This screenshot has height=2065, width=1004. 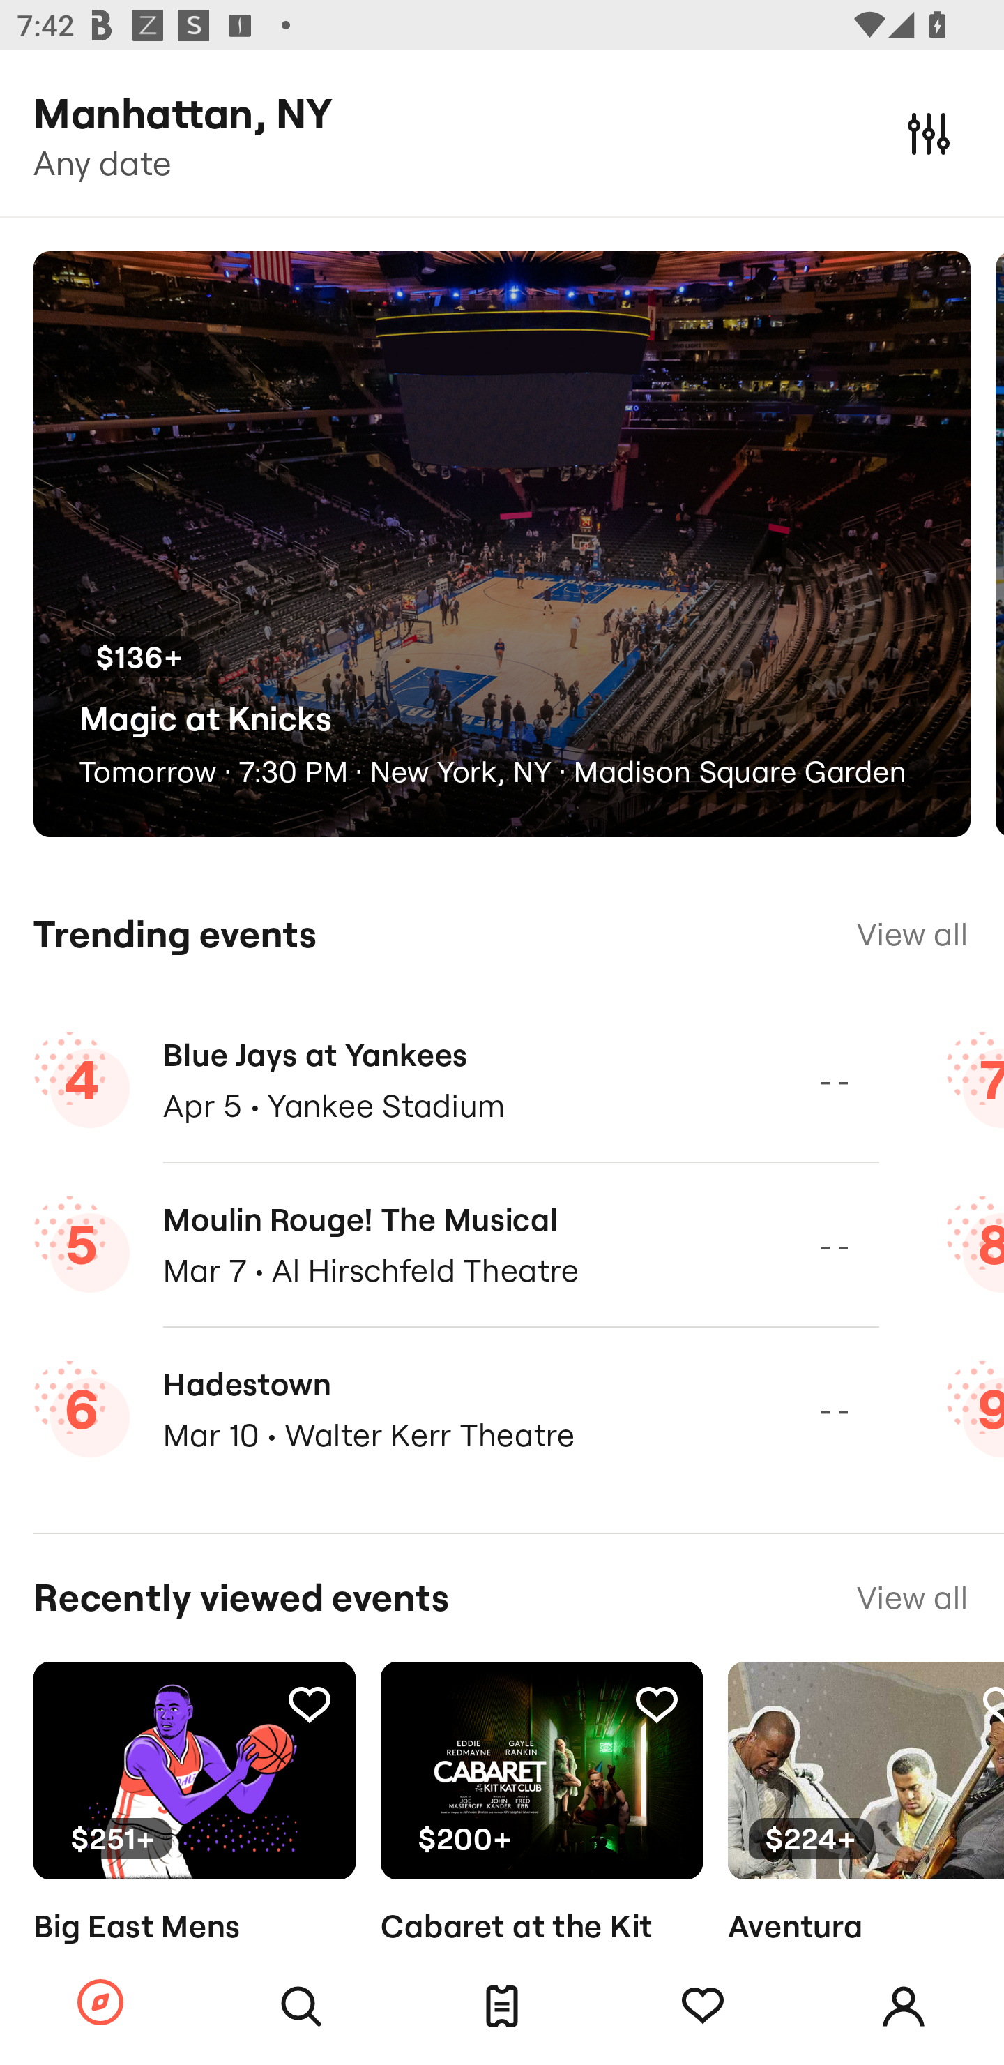 What do you see at coordinates (929, 133) in the screenshot?
I see `Filters` at bounding box center [929, 133].